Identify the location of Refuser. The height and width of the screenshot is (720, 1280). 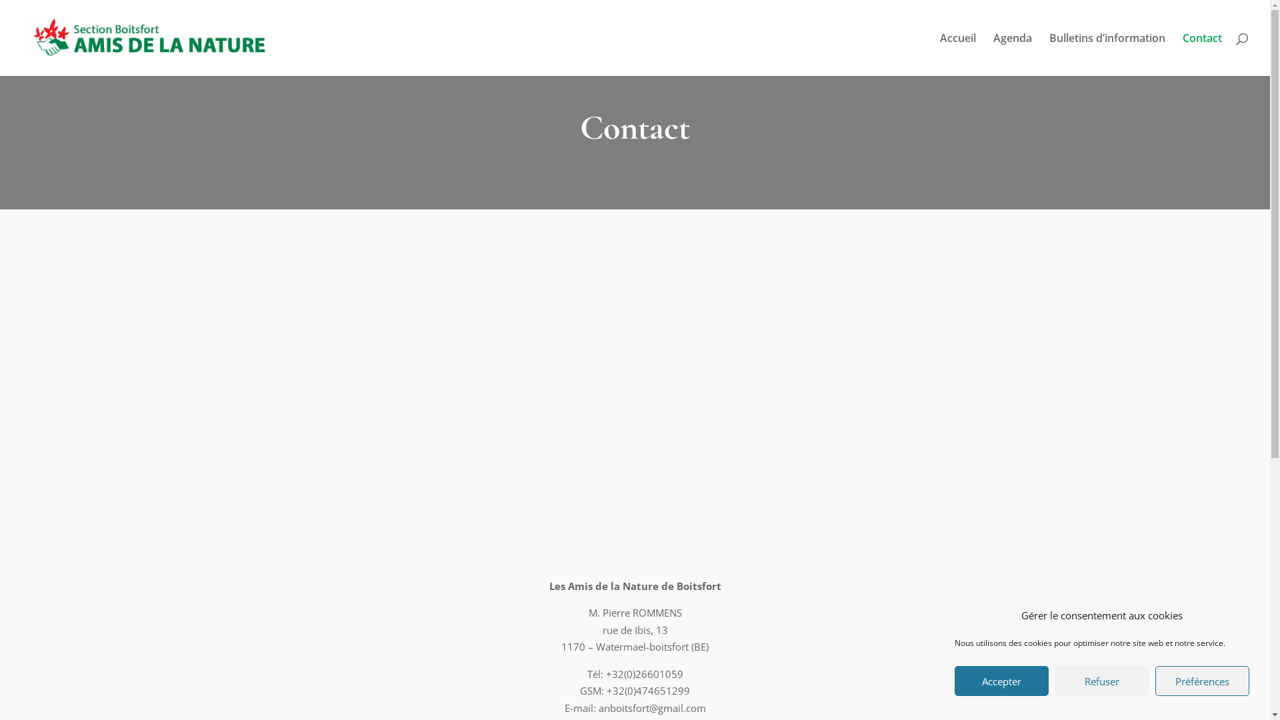
(1103, 681).